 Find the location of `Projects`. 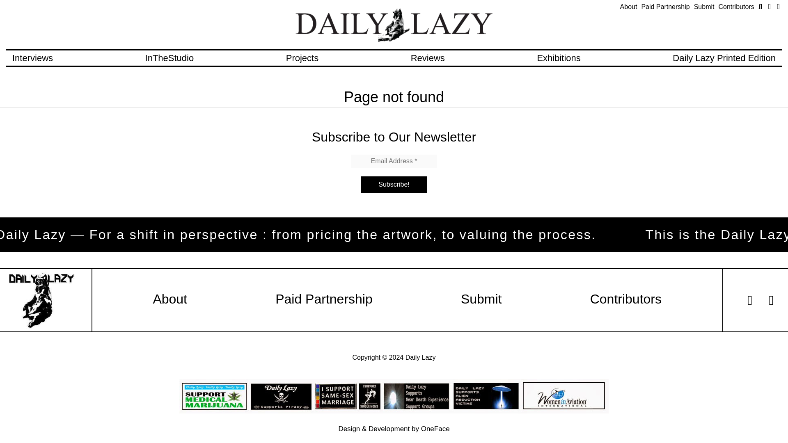

Projects is located at coordinates (302, 58).